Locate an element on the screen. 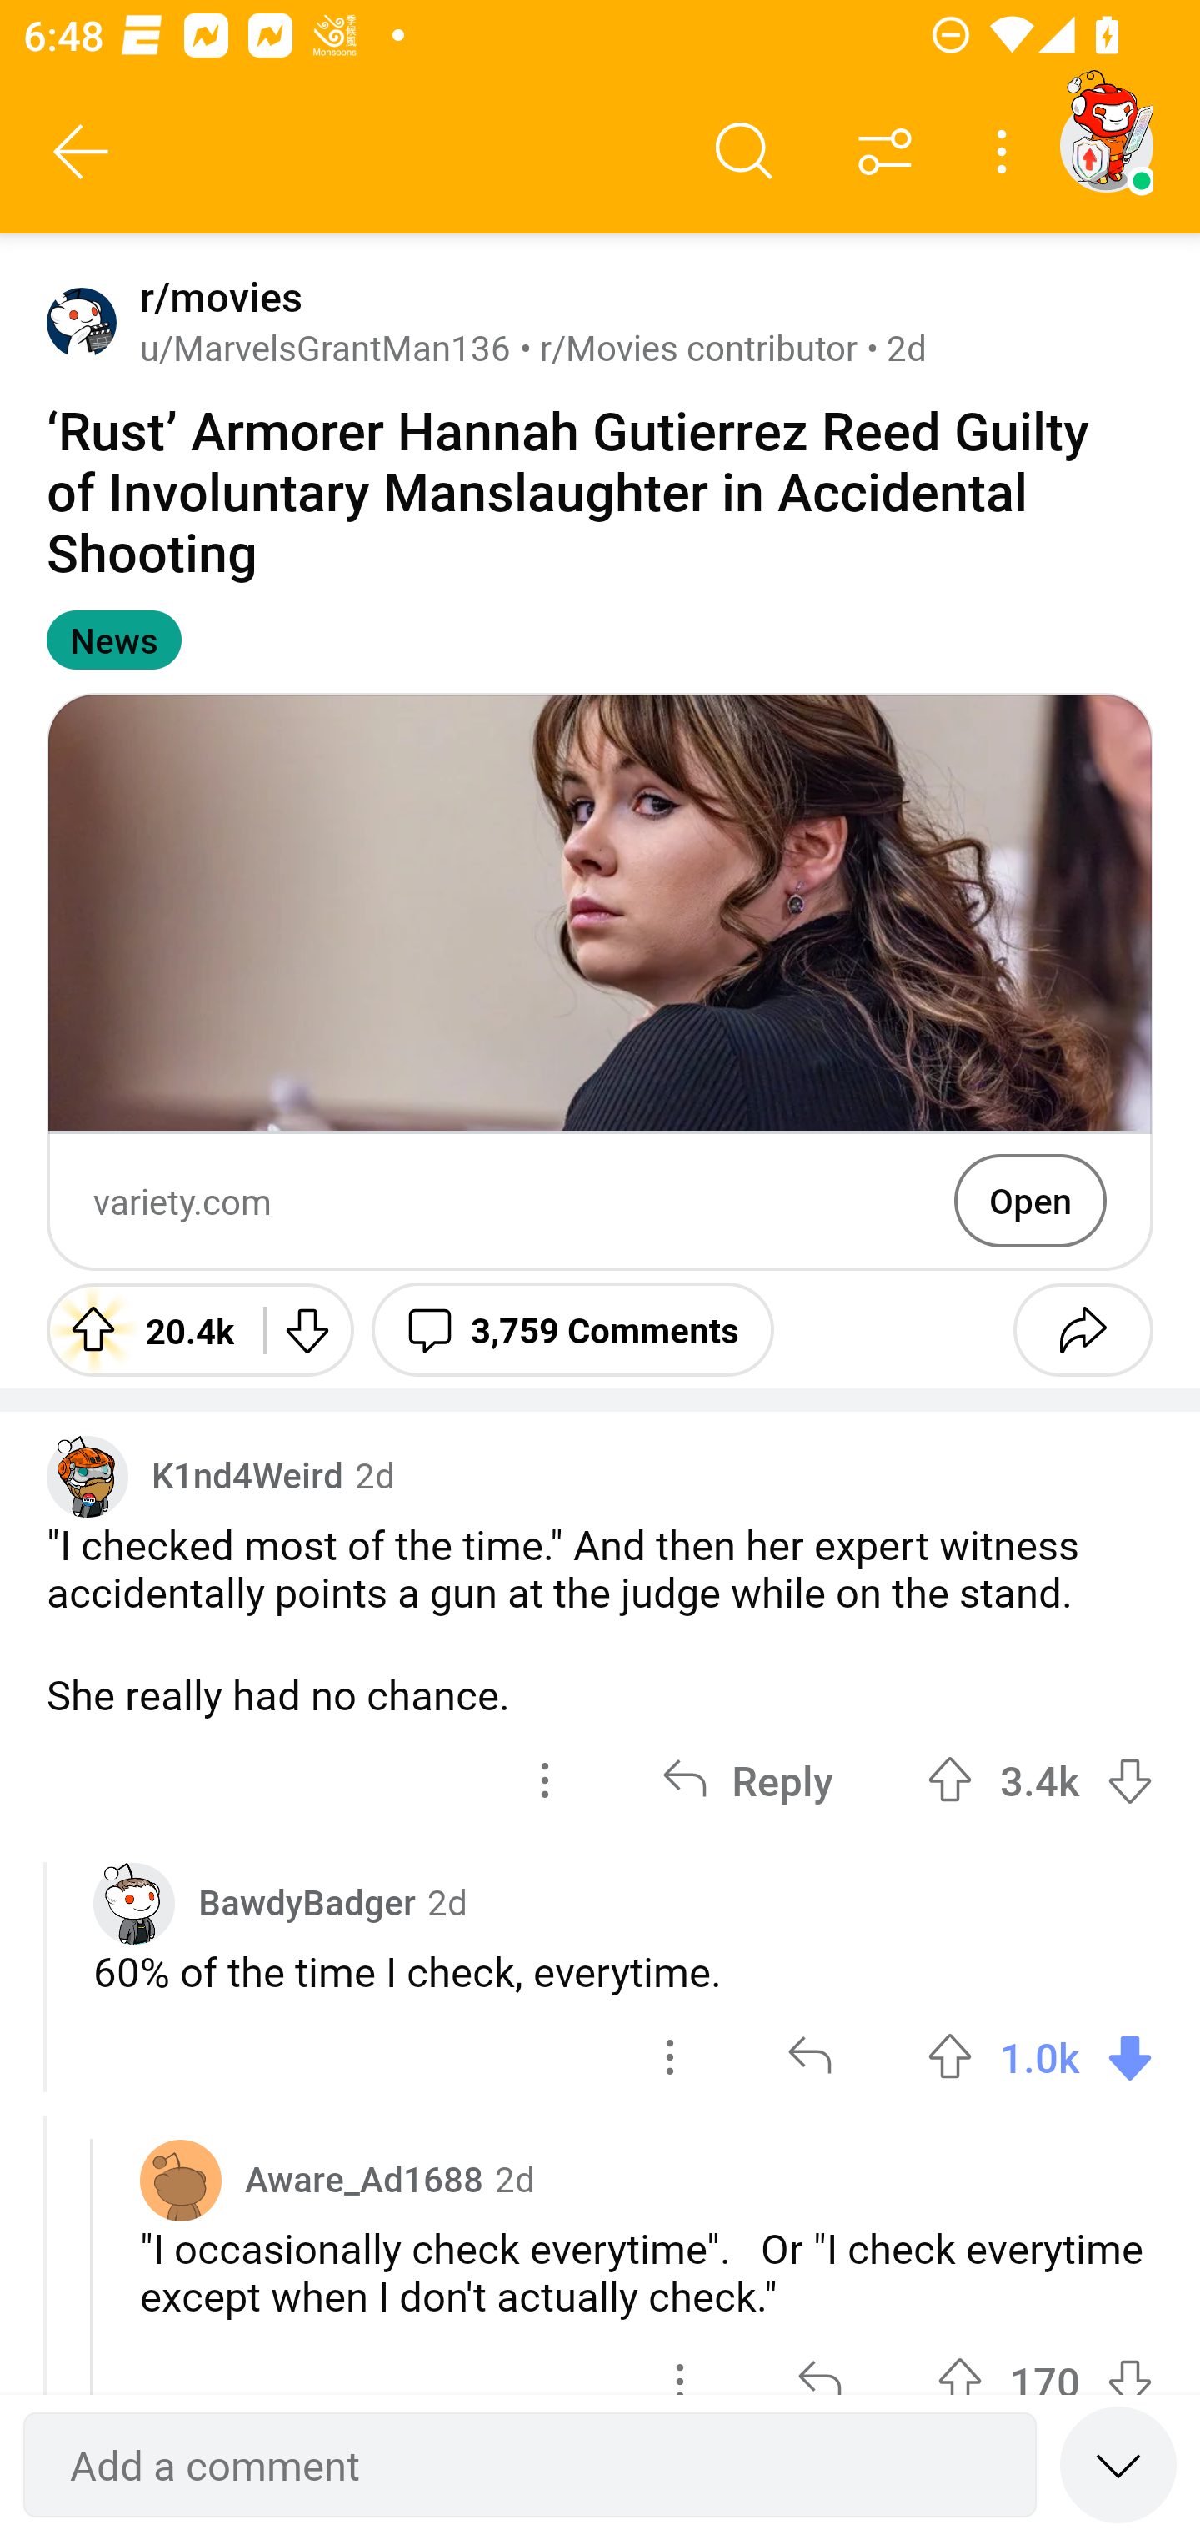 This screenshot has width=1200, height=2535. r/movies is located at coordinates (215, 297).